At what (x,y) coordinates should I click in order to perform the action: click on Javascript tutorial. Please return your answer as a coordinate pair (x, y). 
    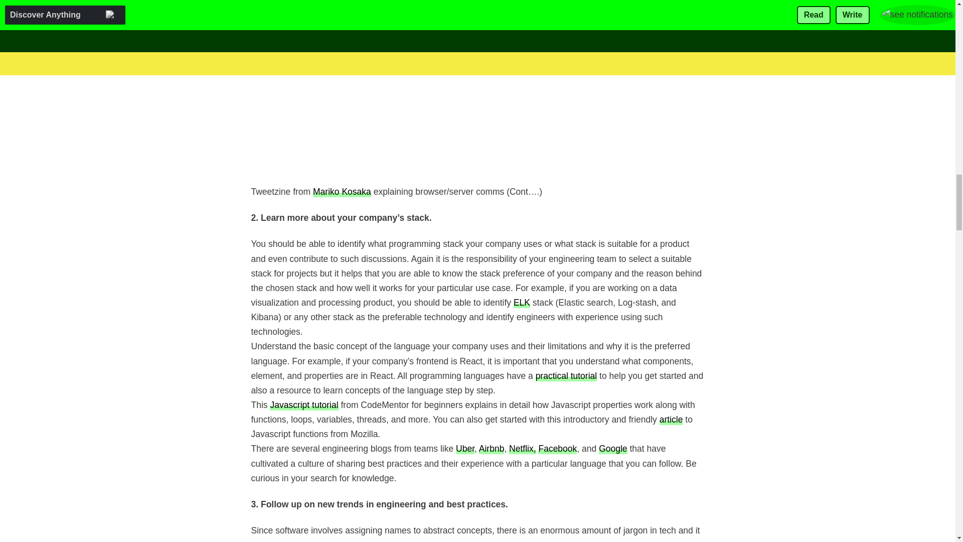
    Looking at the image, I should click on (303, 404).